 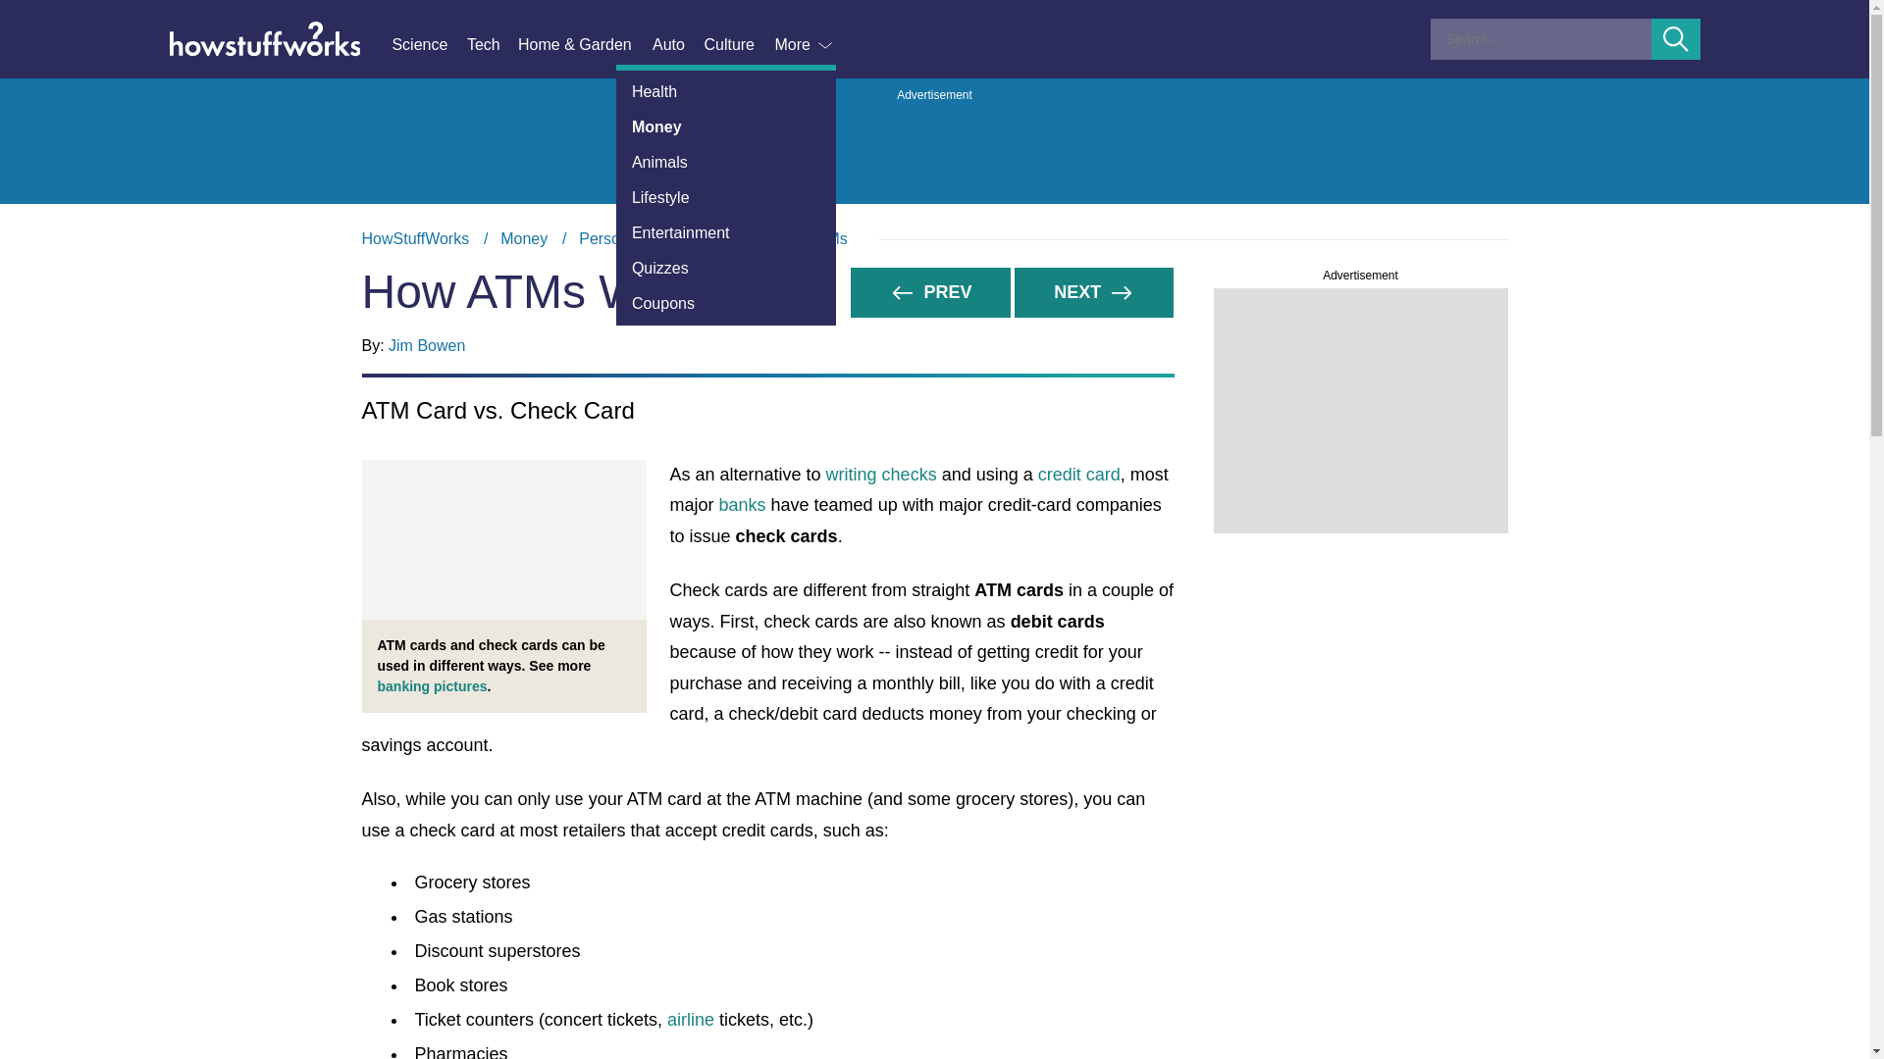 I want to click on Lifestyle, so click(x=726, y=198).